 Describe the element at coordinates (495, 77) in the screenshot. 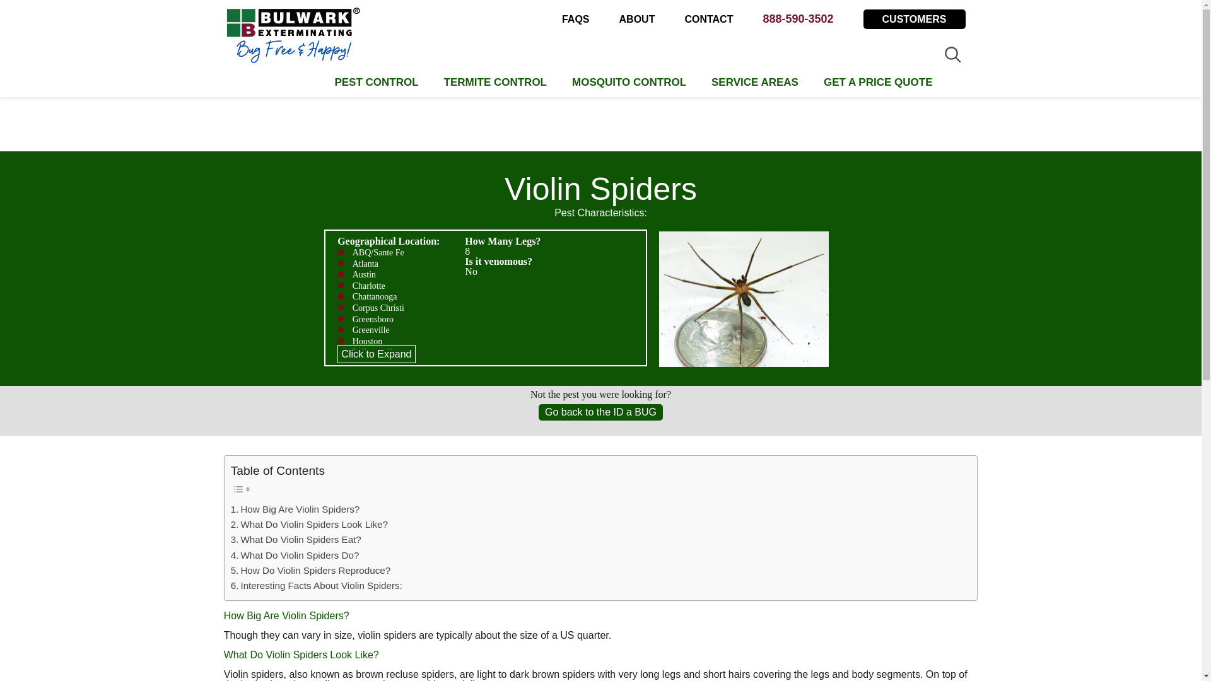

I see `TERMITE CONTROL` at that location.